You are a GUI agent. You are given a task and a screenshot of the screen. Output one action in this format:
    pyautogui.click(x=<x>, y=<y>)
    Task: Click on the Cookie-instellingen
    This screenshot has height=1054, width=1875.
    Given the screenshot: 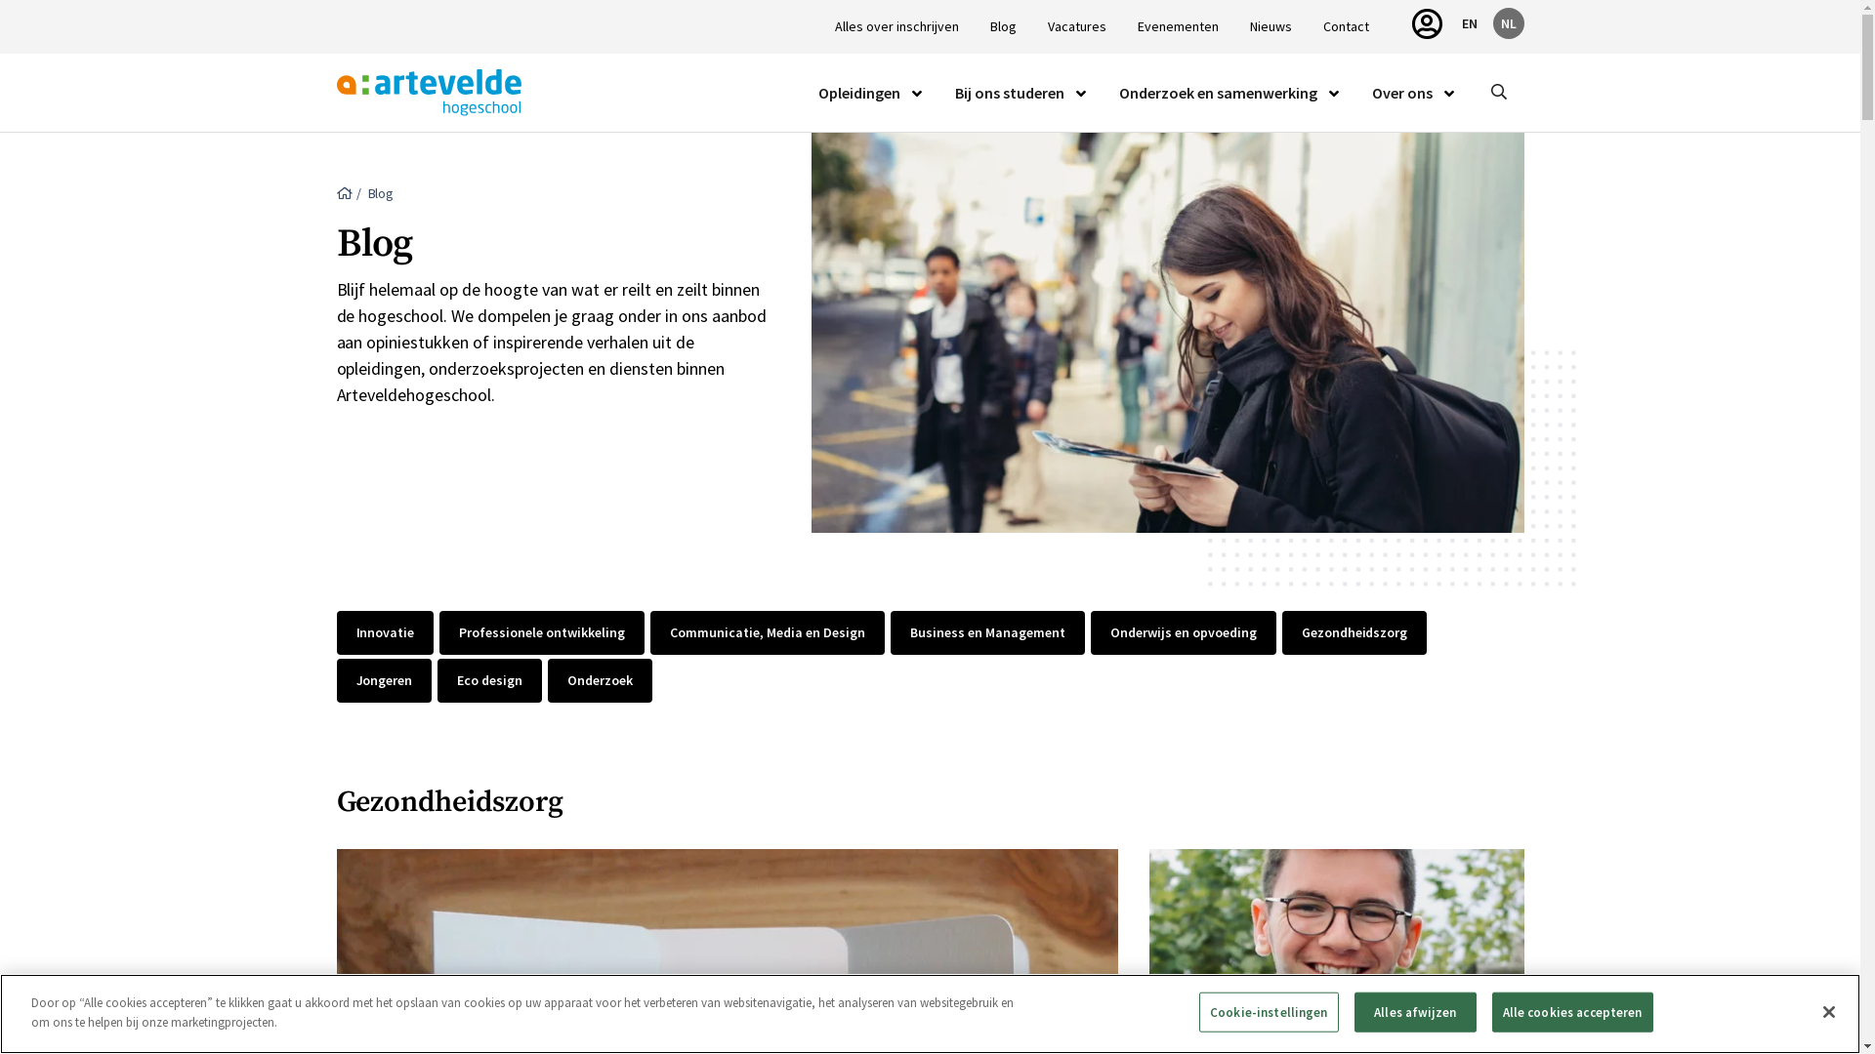 What is the action you would take?
    pyautogui.click(x=1269, y=1013)
    